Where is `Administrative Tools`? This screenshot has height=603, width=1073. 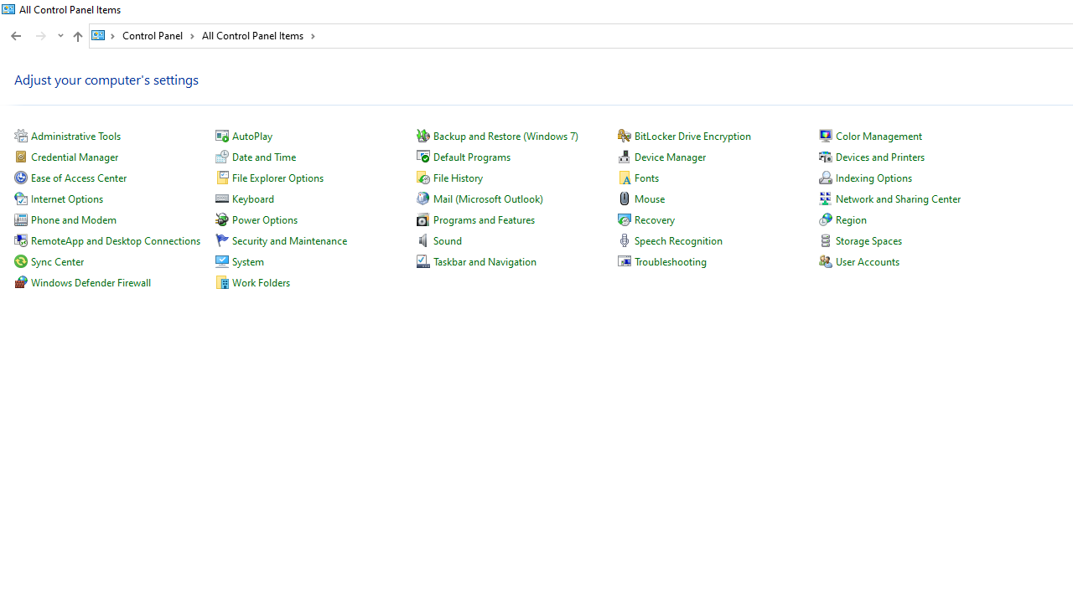
Administrative Tools is located at coordinates (75, 136).